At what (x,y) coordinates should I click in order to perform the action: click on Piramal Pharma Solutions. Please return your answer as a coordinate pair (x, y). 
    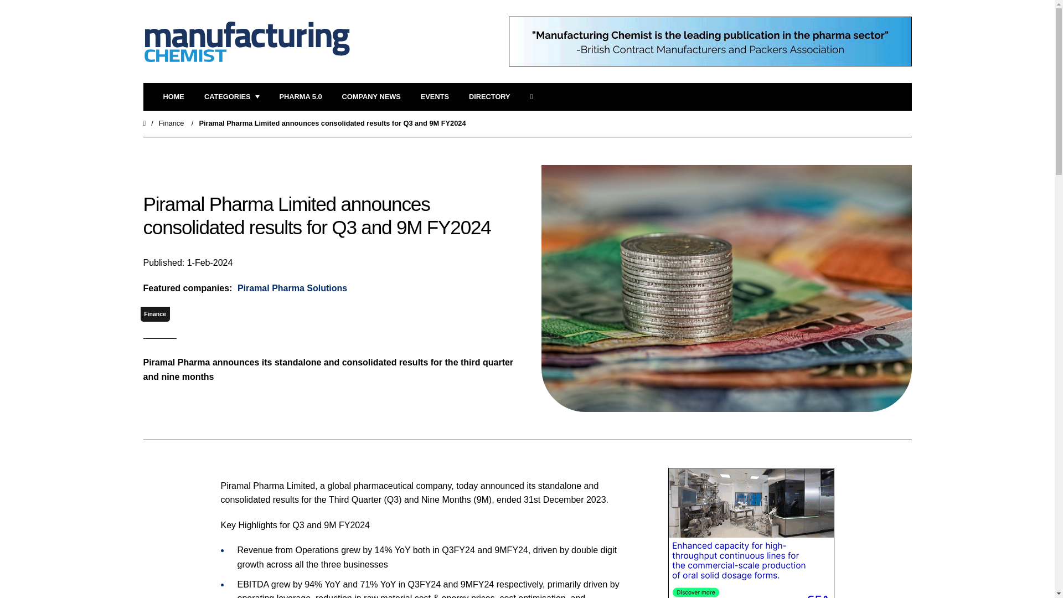
    Looking at the image, I should click on (291, 288).